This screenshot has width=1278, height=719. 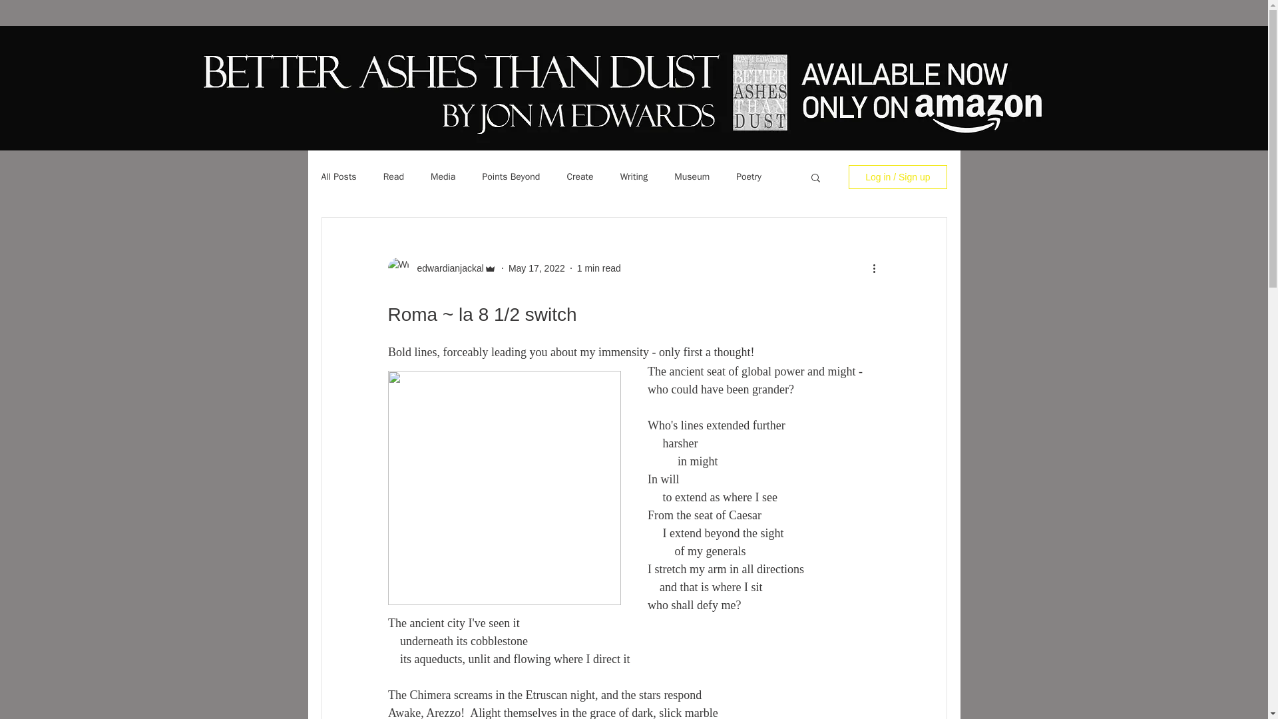 I want to click on Writing, so click(x=634, y=177).